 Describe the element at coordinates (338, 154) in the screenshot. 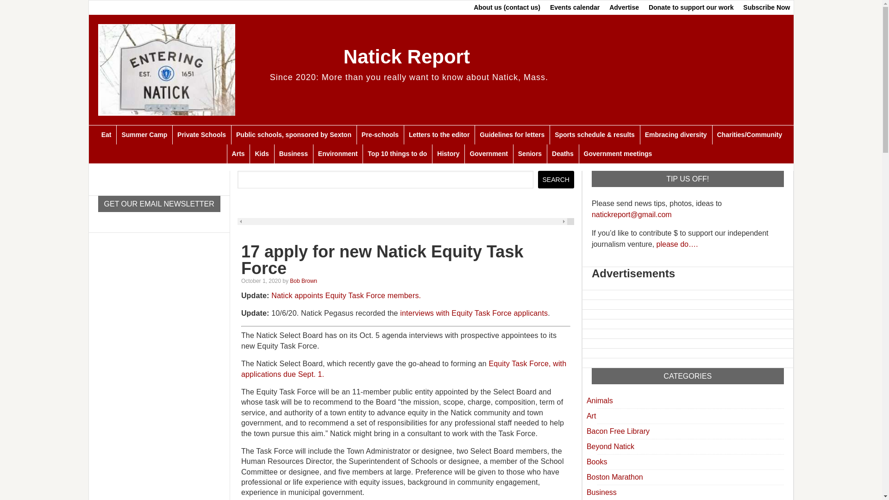

I see `Environment` at that location.